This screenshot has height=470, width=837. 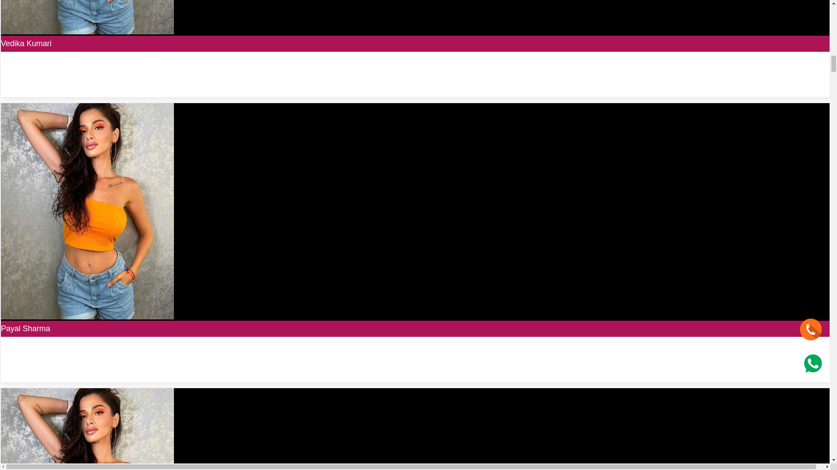 What do you see at coordinates (25, 328) in the screenshot?
I see `Payal Sharma` at bounding box center [25, 328].